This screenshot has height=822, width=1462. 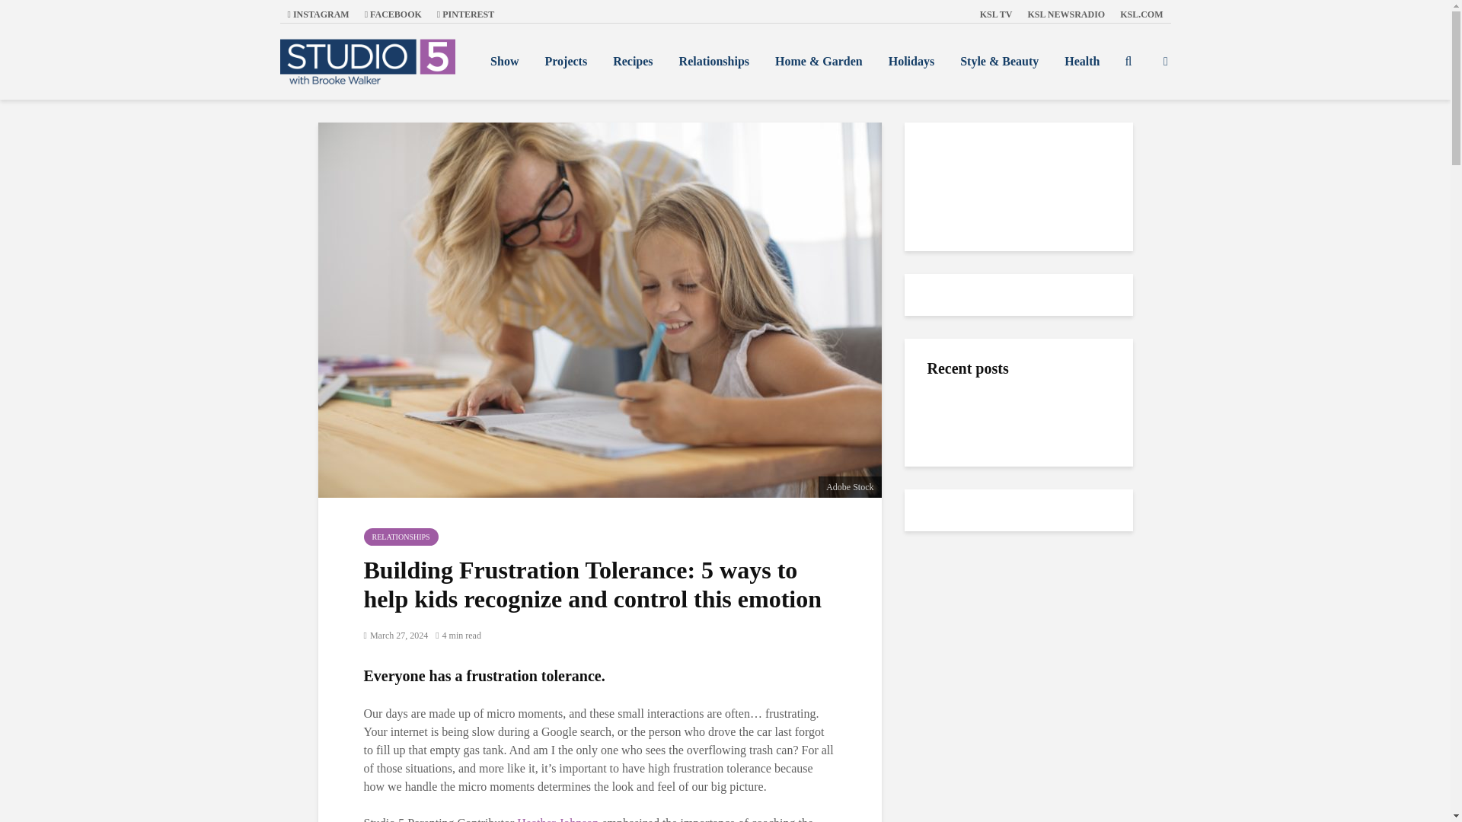 What do you see at coordinates (996, 14) in the screenshot?
I see `KSL TV` at bounding box center [996, 14].